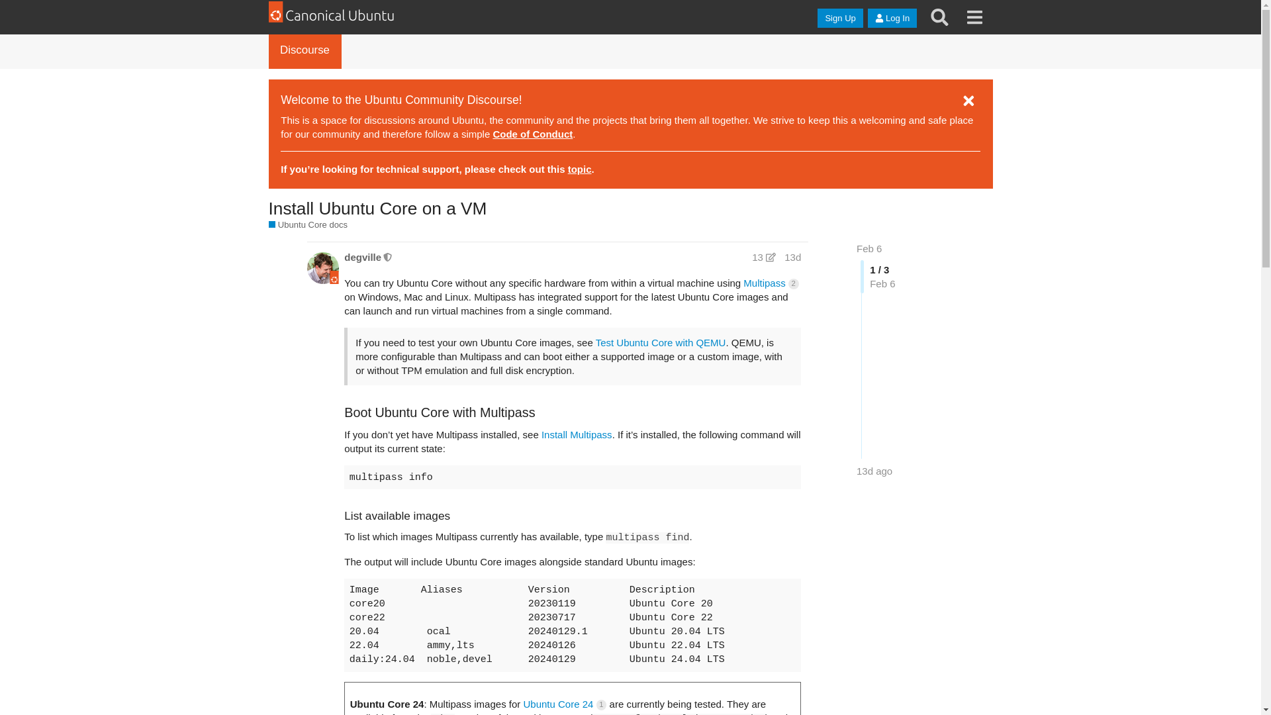 This screenshot has width=1271, height=715. Describe the element at coordinates (792, 257) in the screenshot. I see `Post date` at that location.